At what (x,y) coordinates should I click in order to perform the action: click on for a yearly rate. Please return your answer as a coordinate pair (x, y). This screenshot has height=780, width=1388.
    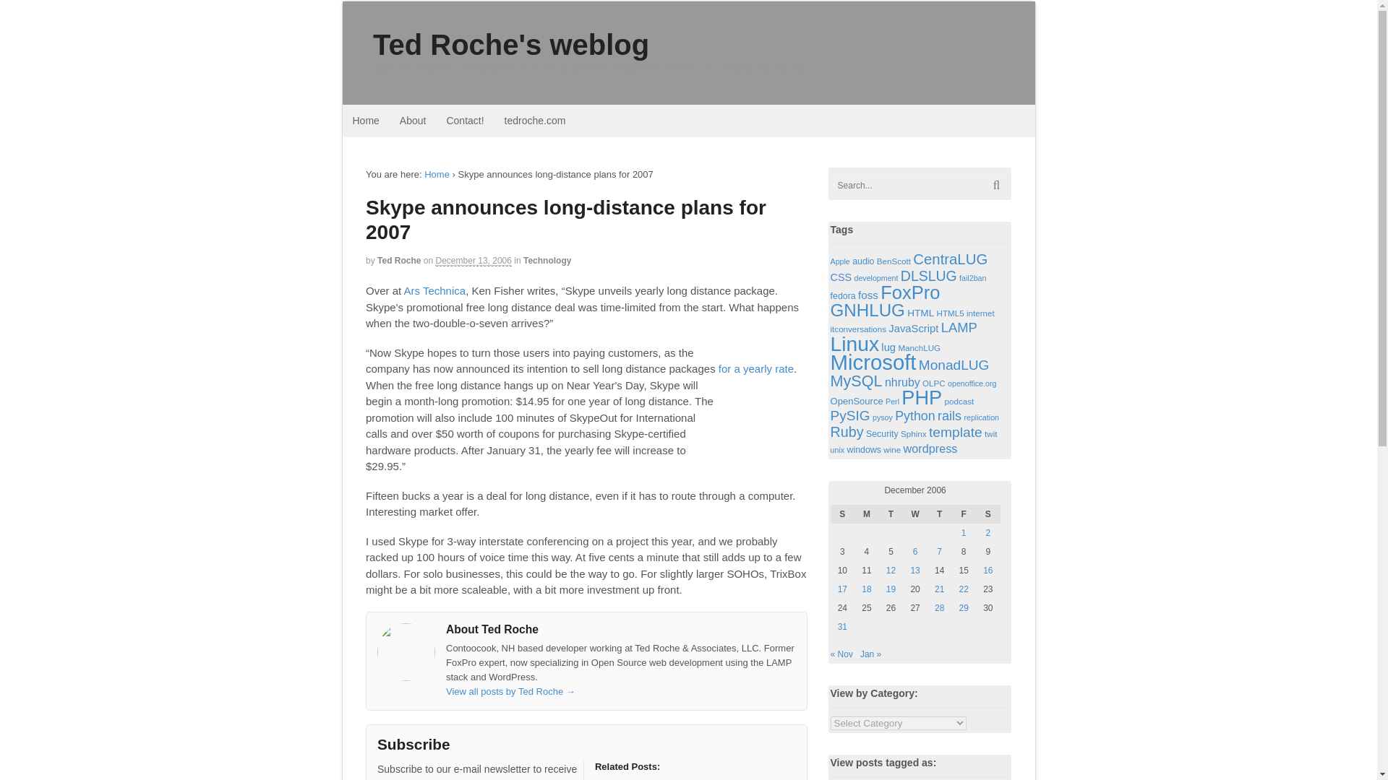
    Looking at the image, I should click on (756, 368).